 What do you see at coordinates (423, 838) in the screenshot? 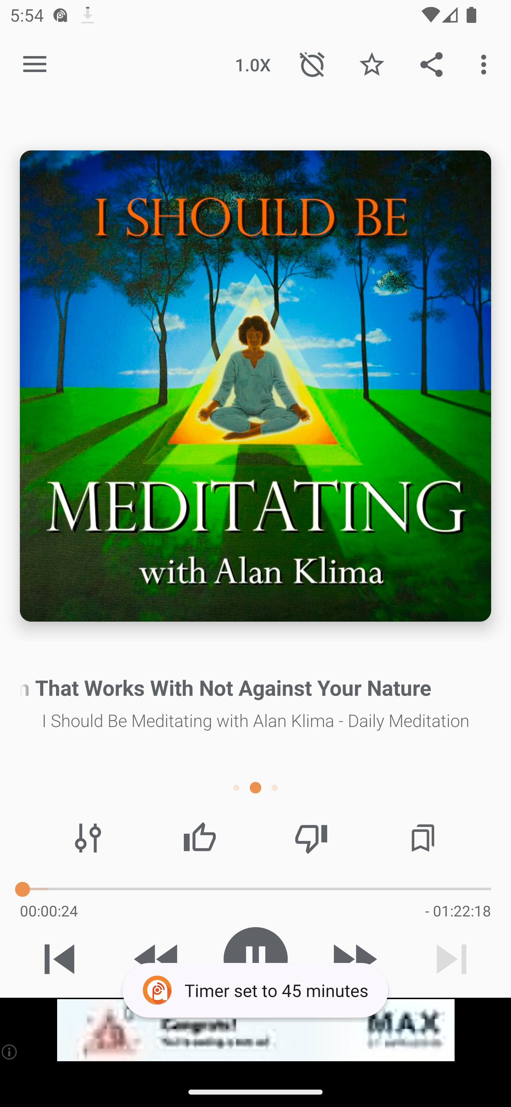
I see `Chapters / Bookmarks` at bounding box center [423, 838].